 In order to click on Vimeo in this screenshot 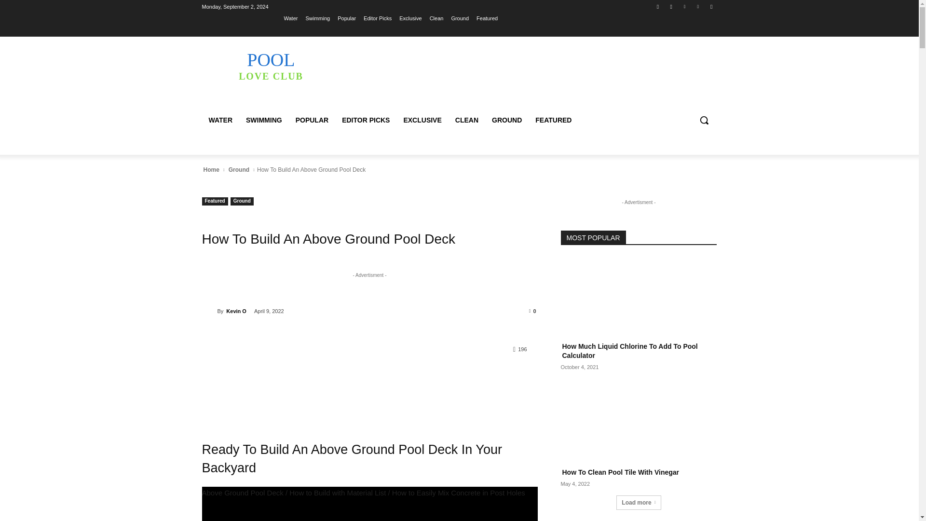, I will do `click(698, 6)`.